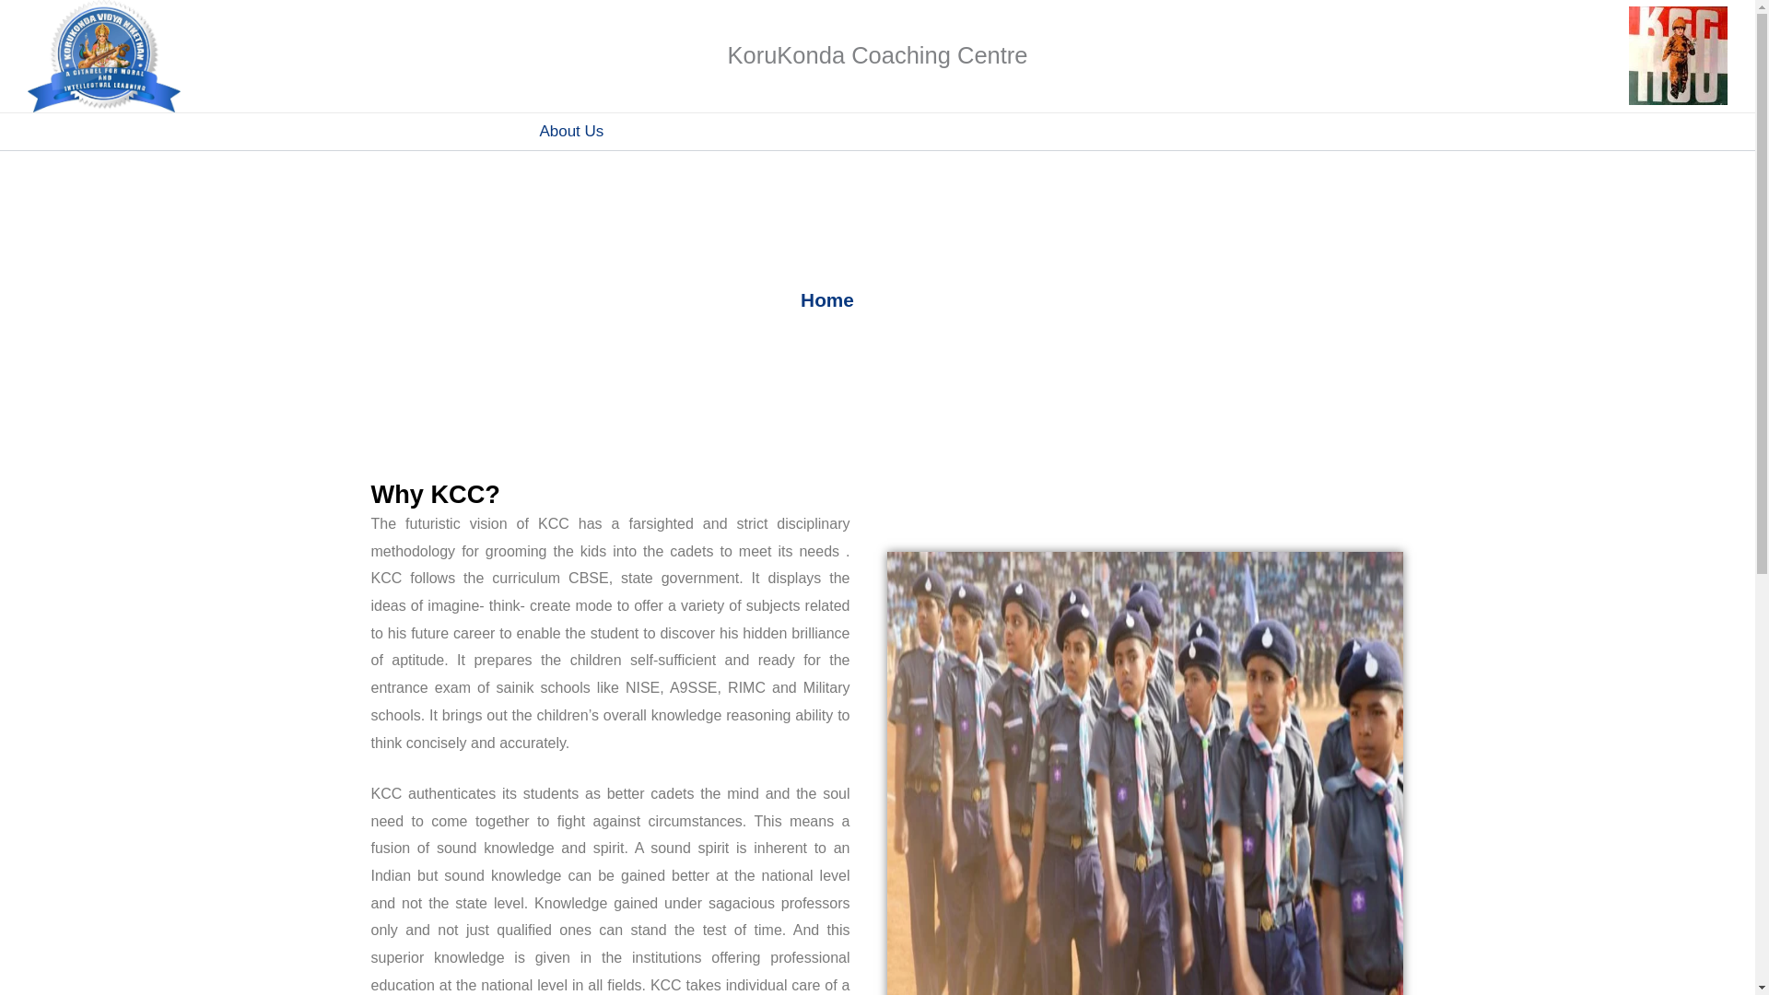 This screenshot has width=1769, height=995. Describe the element at coordinates (1033, 132) in the screenshot. I see `KCC Quadrants on Media` at that location.